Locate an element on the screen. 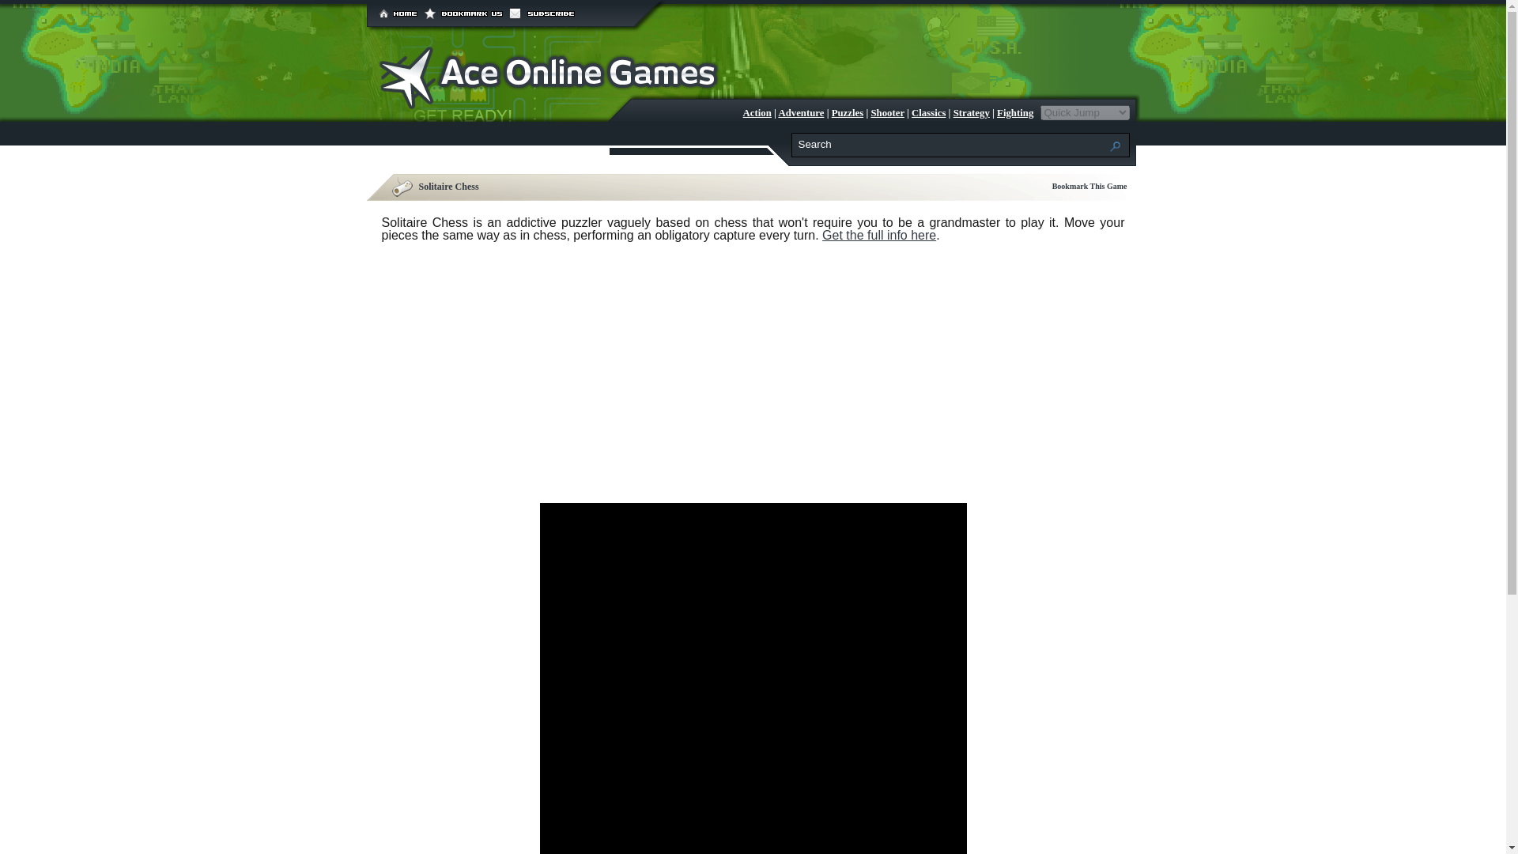 The height and width of the screenshot is (854, 1518). Fighting is located at coordinates (1015, 113).